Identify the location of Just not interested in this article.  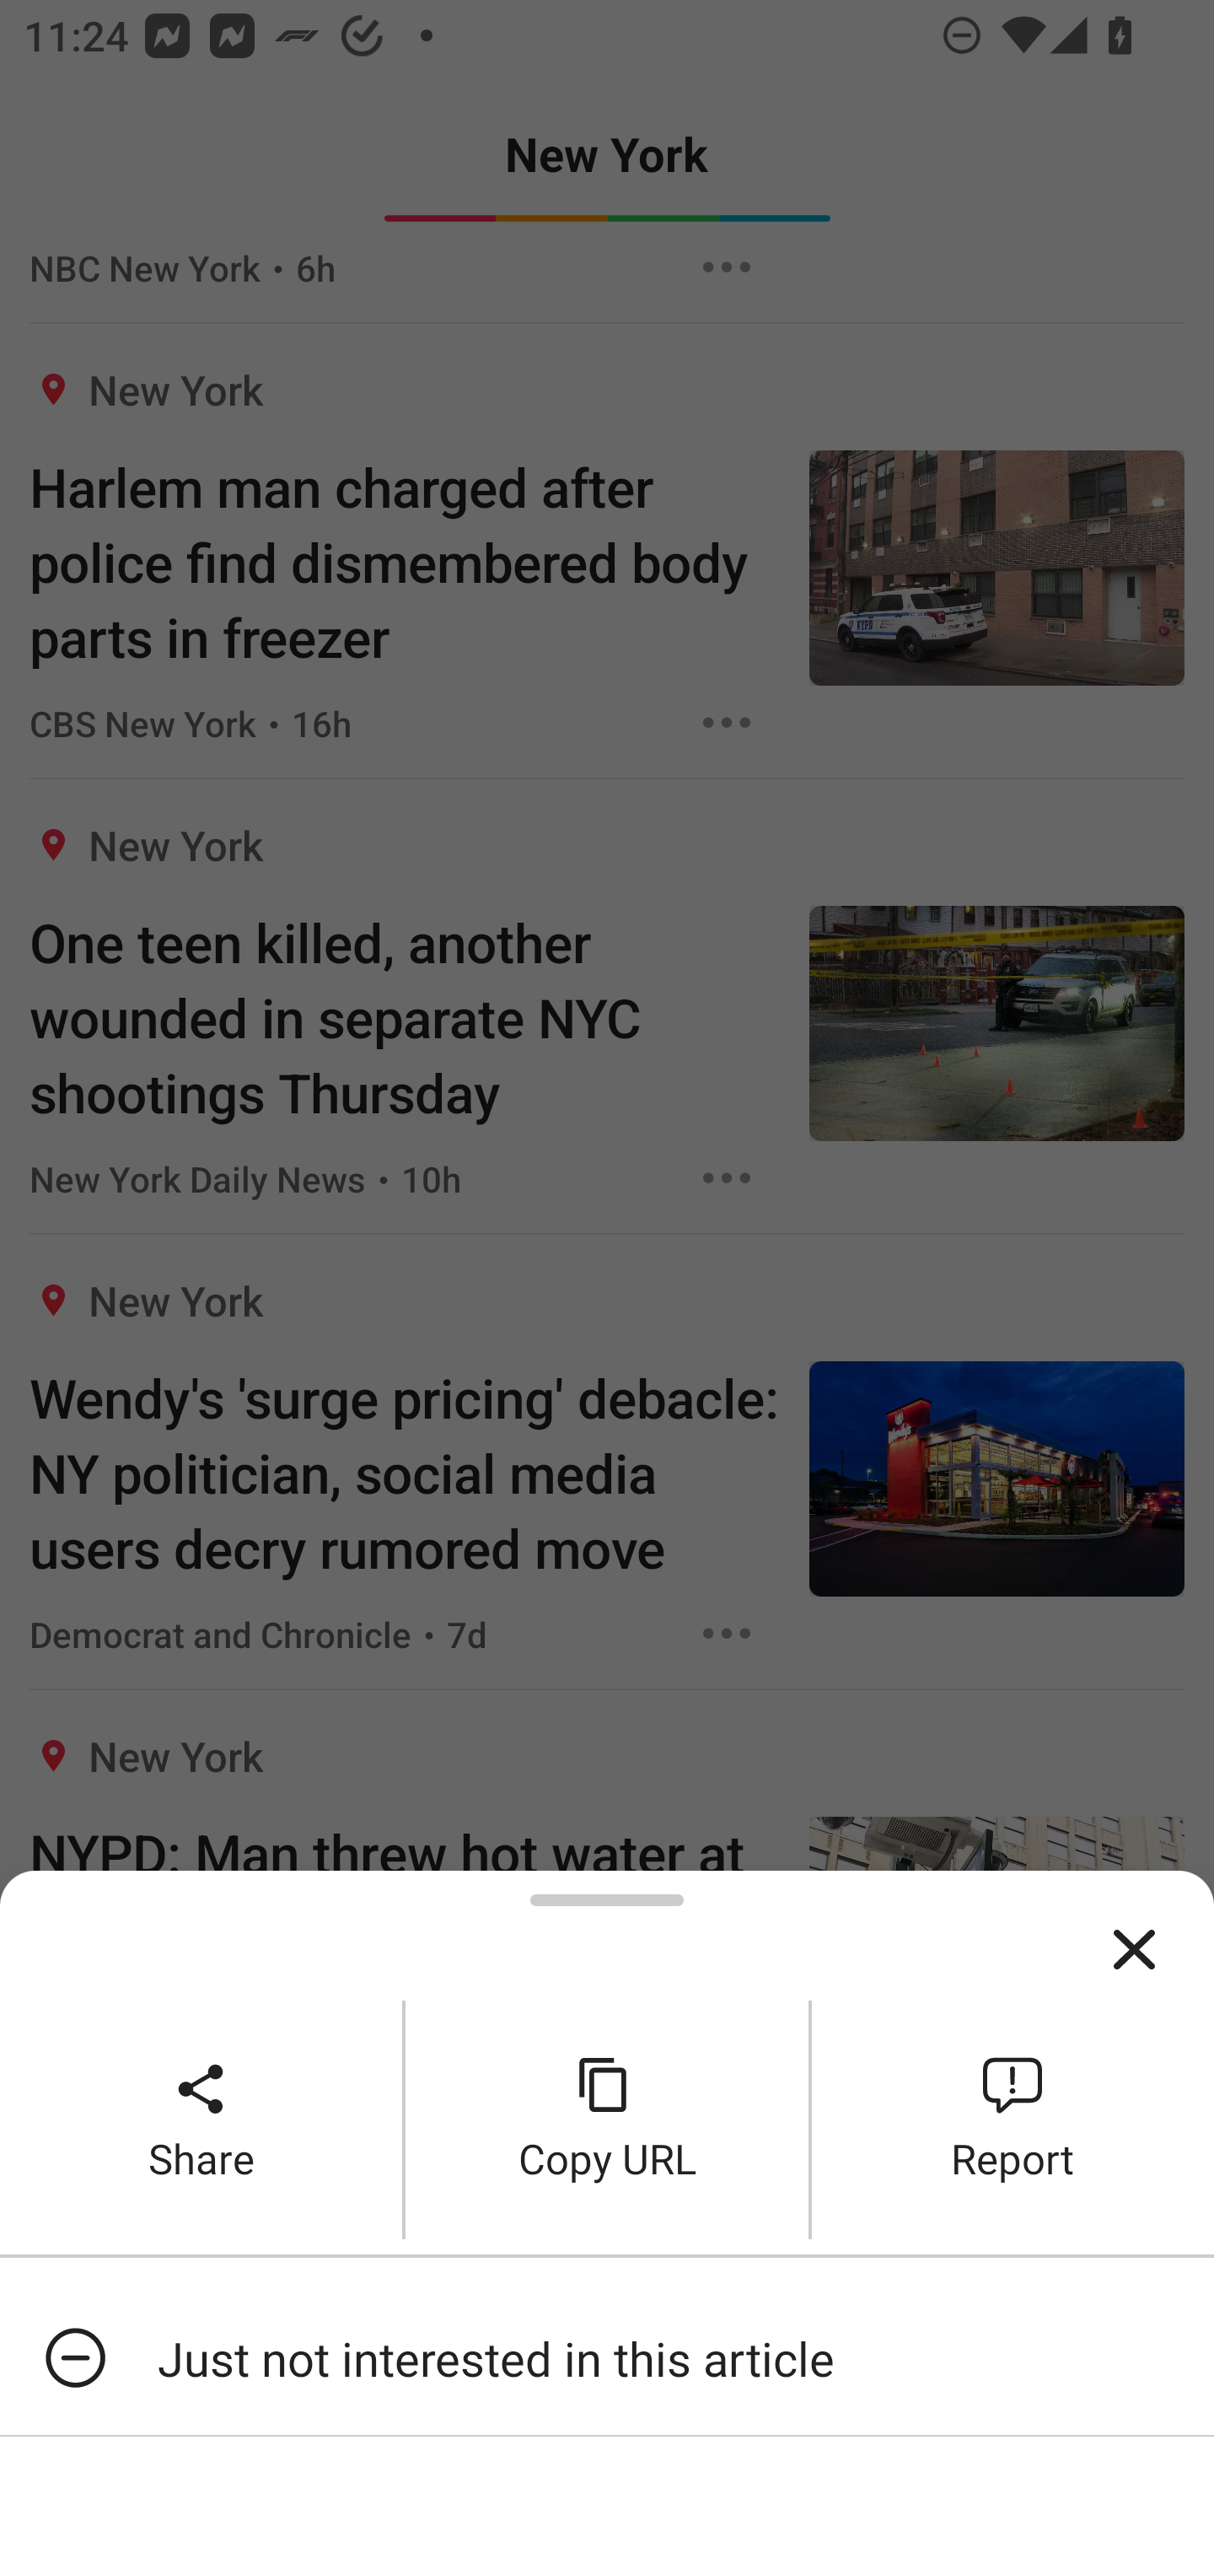
(607, 2358).